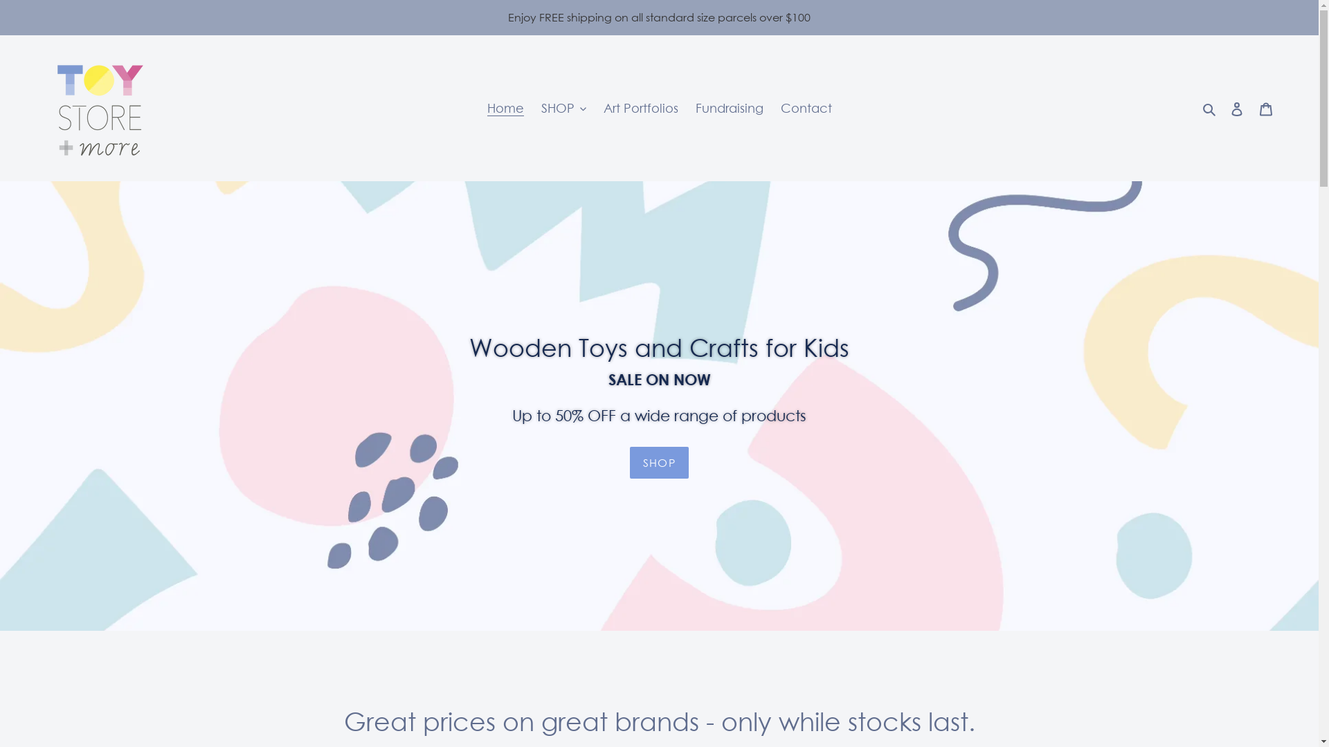 This screenshot has height=747, width=1329. Describe the element at coordinates (641, 108) in the screenshot. I see `Art Portfolios` at that location.